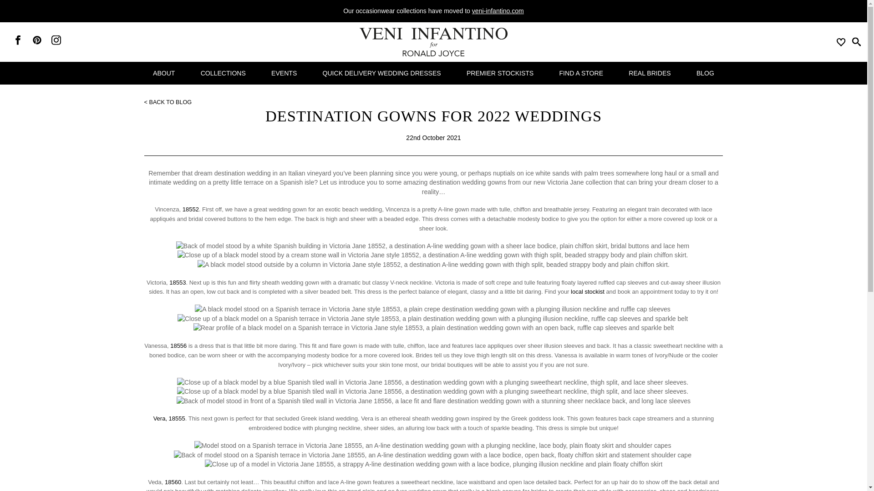 The width and height of the screenshot is (874, 491). What do you see at coordinates (223, 73) in the screenshot?
I see `COLLECTIONS` at bounding box center [223, 73].